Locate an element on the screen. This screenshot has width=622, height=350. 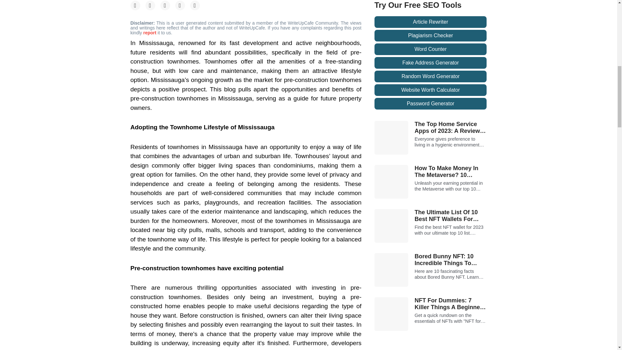
The Ultimate List Of 10 Best NFT Wallets For 2023 is located at coordinates (451, 216).